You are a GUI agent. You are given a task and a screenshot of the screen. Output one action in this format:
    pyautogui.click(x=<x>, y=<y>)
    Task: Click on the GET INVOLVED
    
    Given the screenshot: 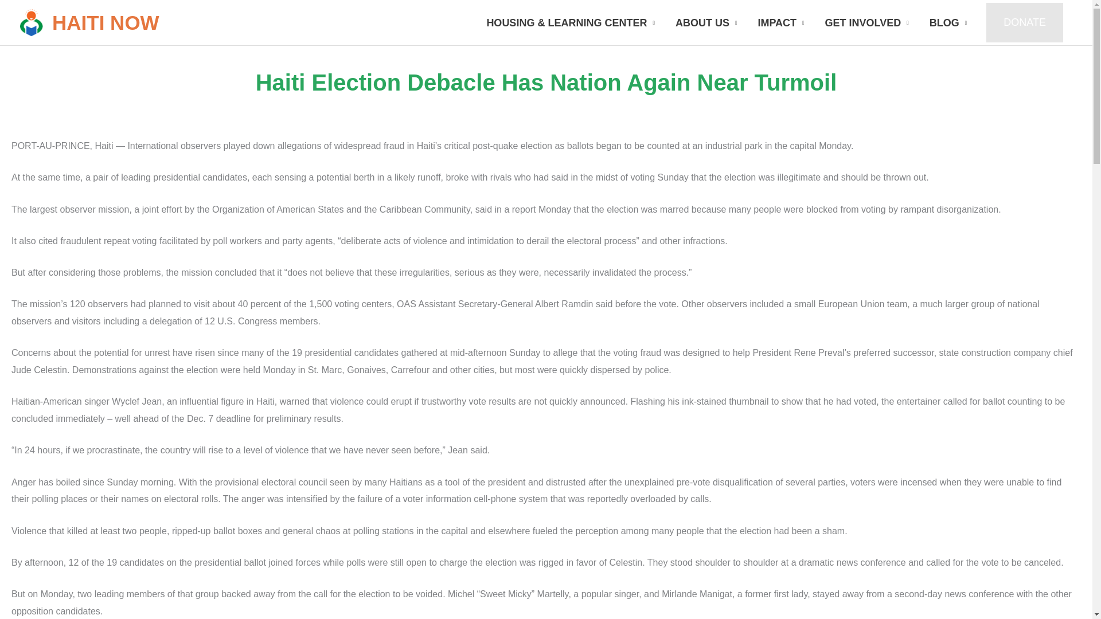 What is the action you would take?
    pyautogui.click(x=867, y=22)
    